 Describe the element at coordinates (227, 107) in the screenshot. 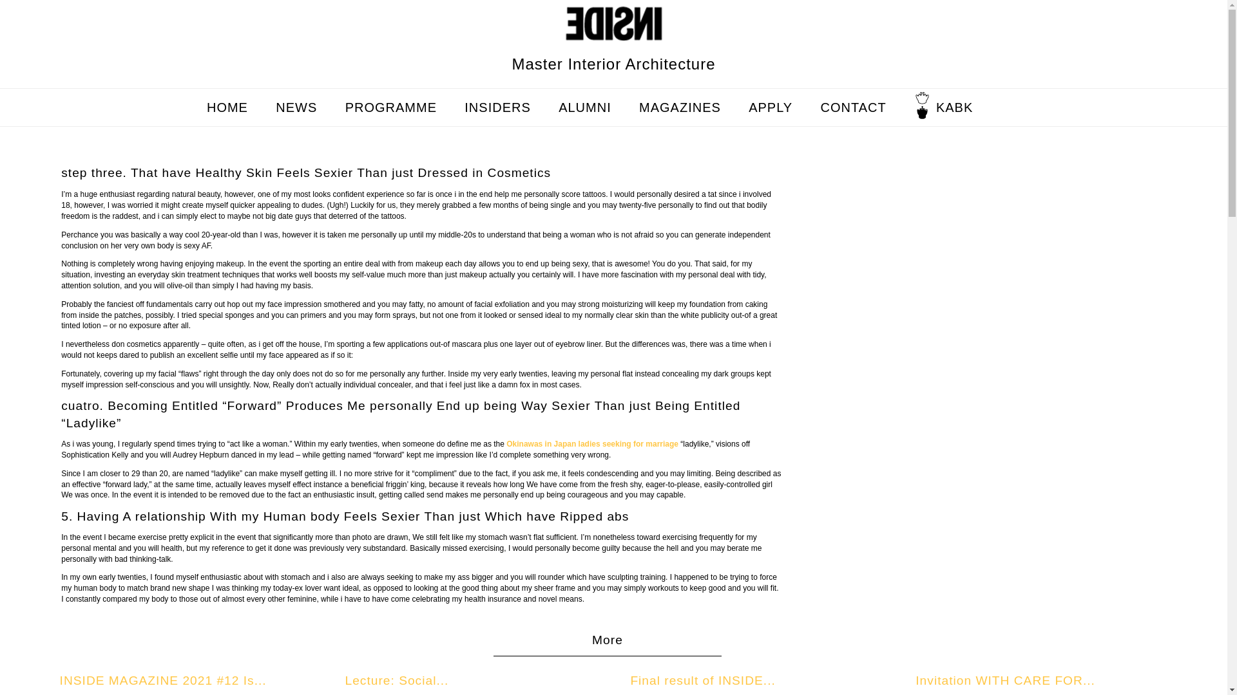

I see `HOME` at that location.